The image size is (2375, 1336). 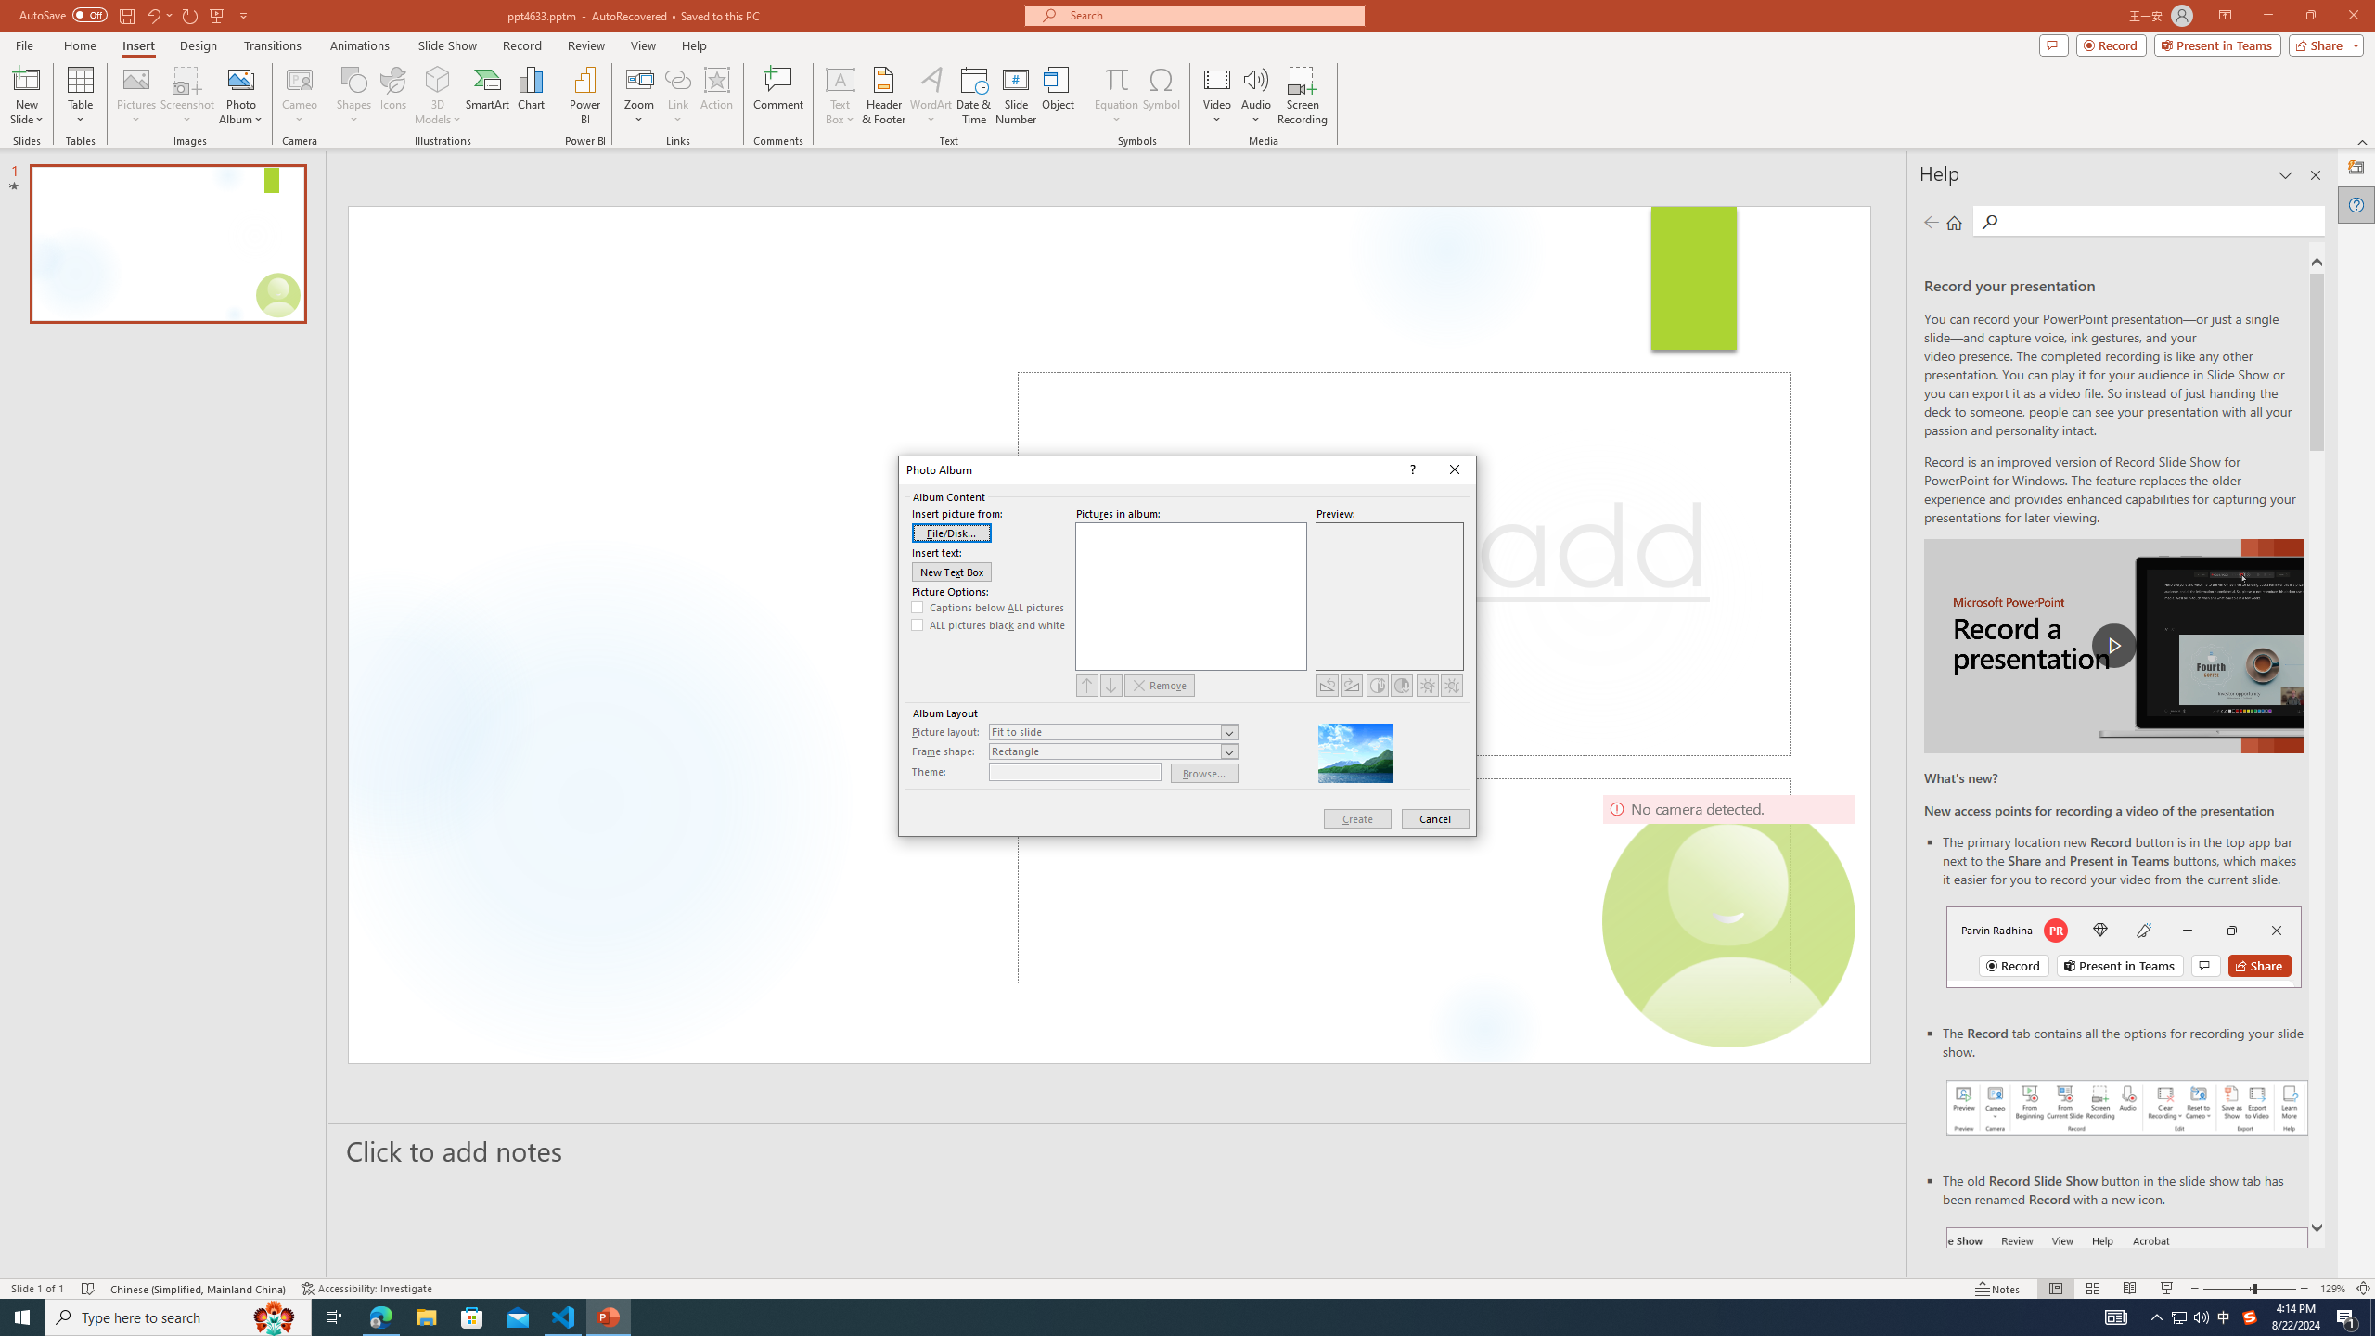 What do you see at coordinates (2162, 221) in the screenshot?
I see `Search` at bounding box center [2162, 221].